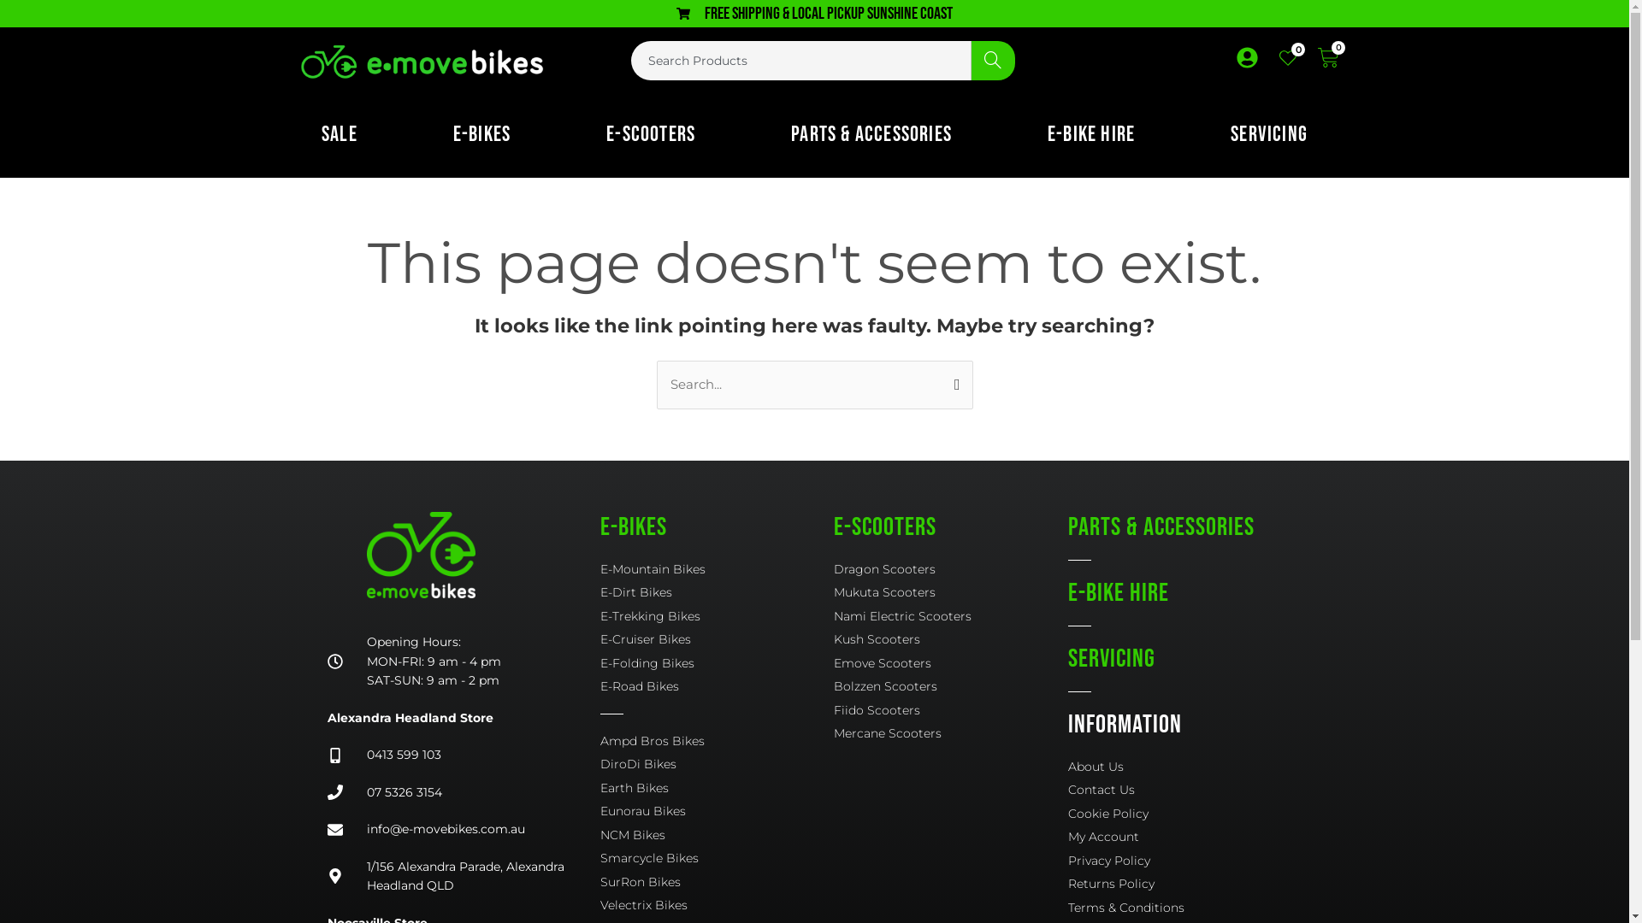 This screenshot has width=1642, height=923. Describe the element at coordinates (951, 617) in the screenshot. I see `Nami Electric Scooters` at that location.